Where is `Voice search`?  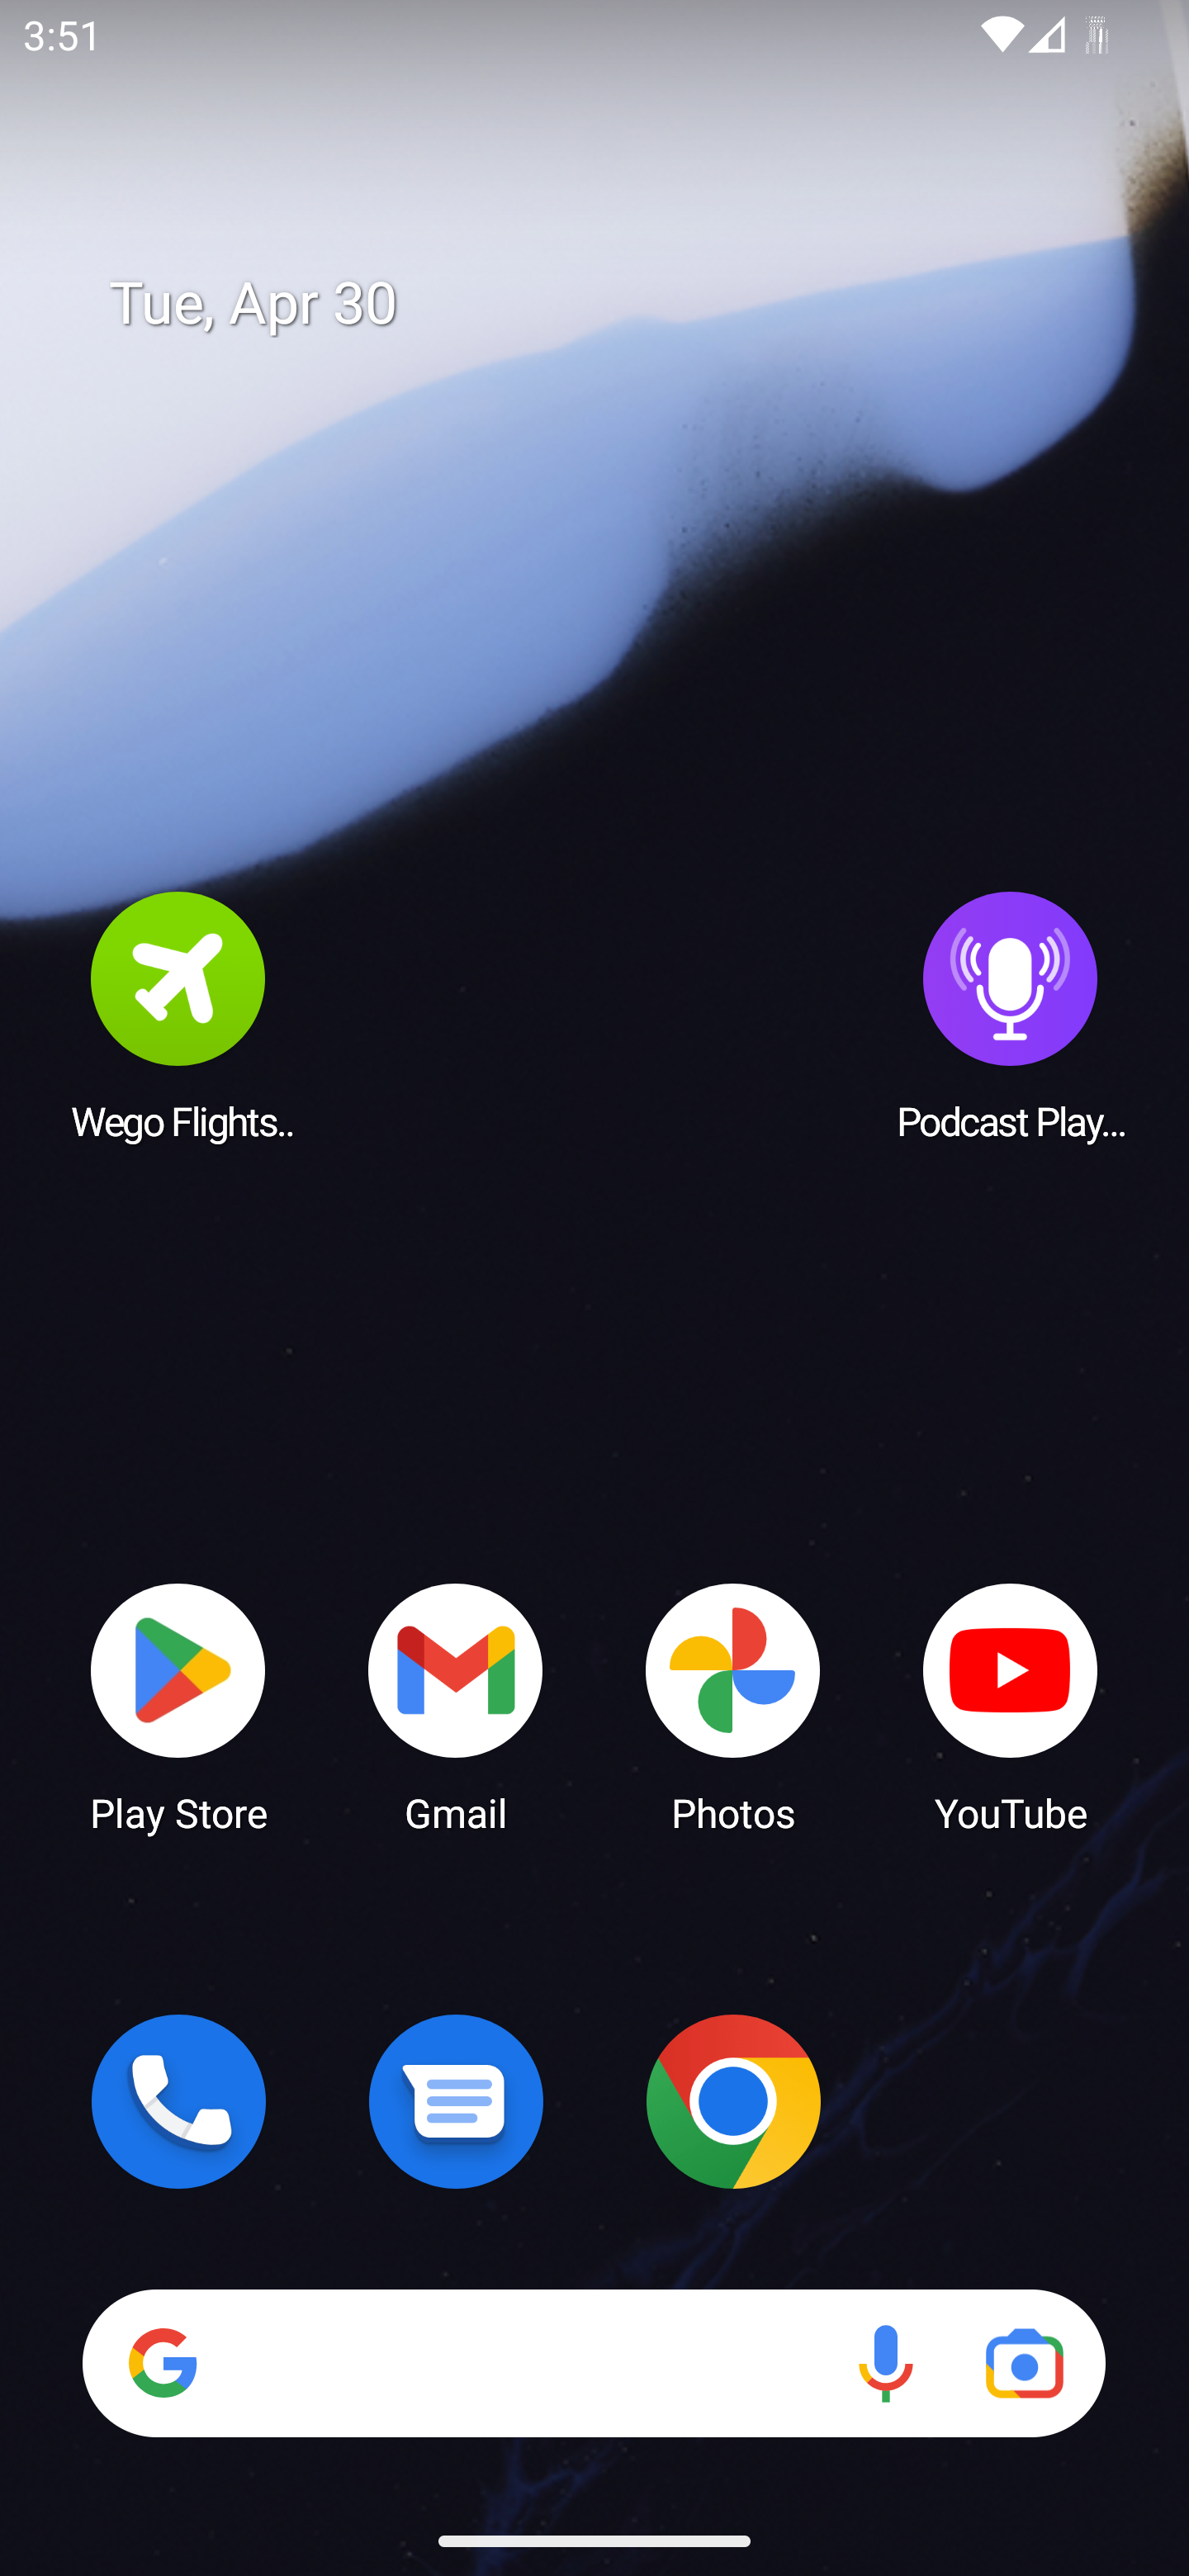
Voice search is located at coordinates (885, 2363).